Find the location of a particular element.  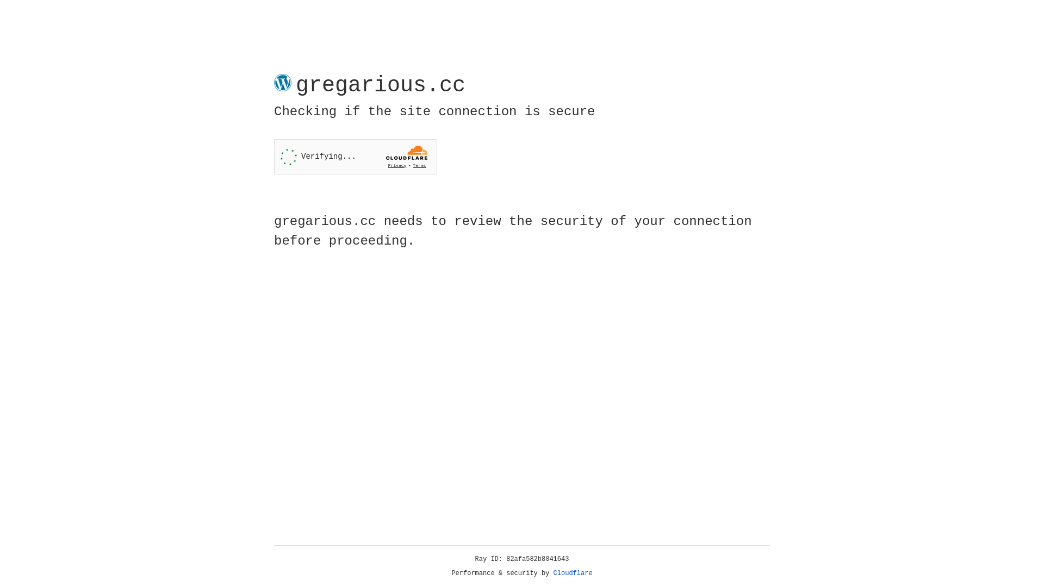

Widget containing a Cloudflare security challenge is located at coordinates (356, 157).